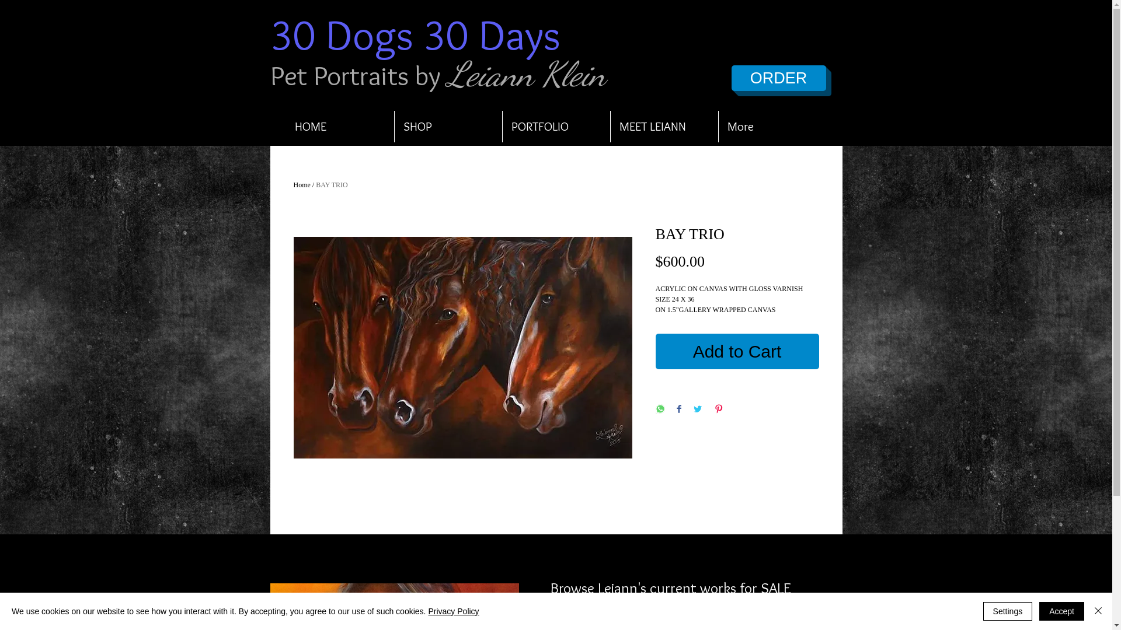 This screenshot has width=1121, height=630. What do you see at coordinates (556, 127) in the screenshot?
I see `PORTFOLIO` at bounding box center [556, 127].